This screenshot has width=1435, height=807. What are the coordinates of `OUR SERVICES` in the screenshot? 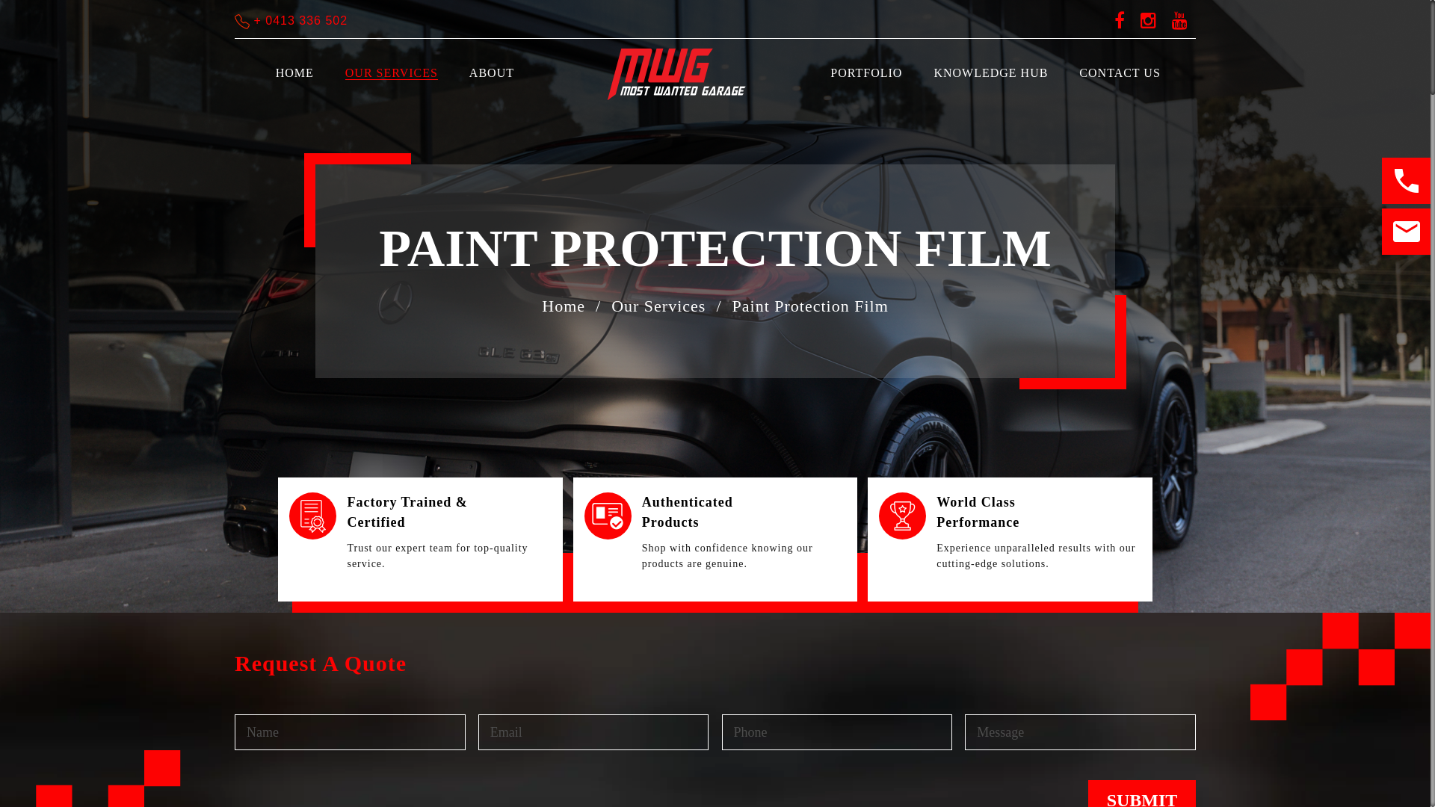 It's located at (392, 73).